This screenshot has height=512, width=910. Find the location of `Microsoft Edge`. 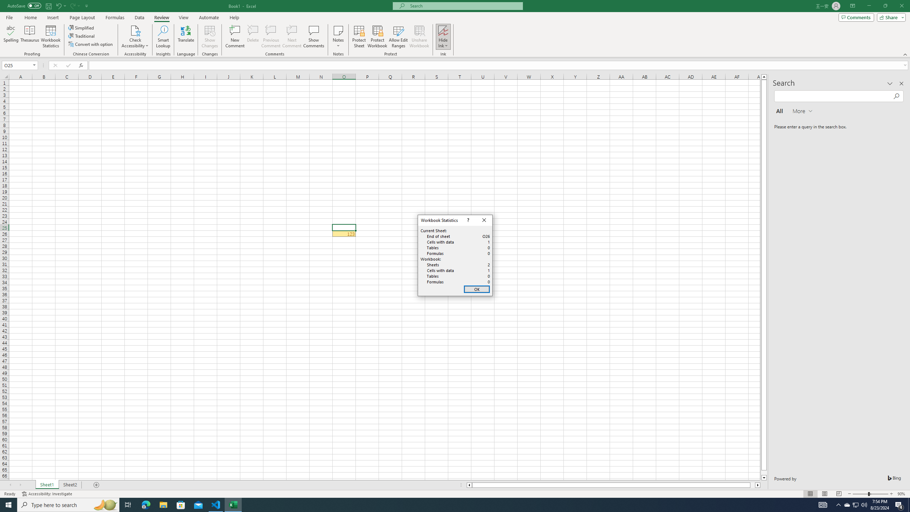

Microsoft Edge is located at coordinates (146, 505).